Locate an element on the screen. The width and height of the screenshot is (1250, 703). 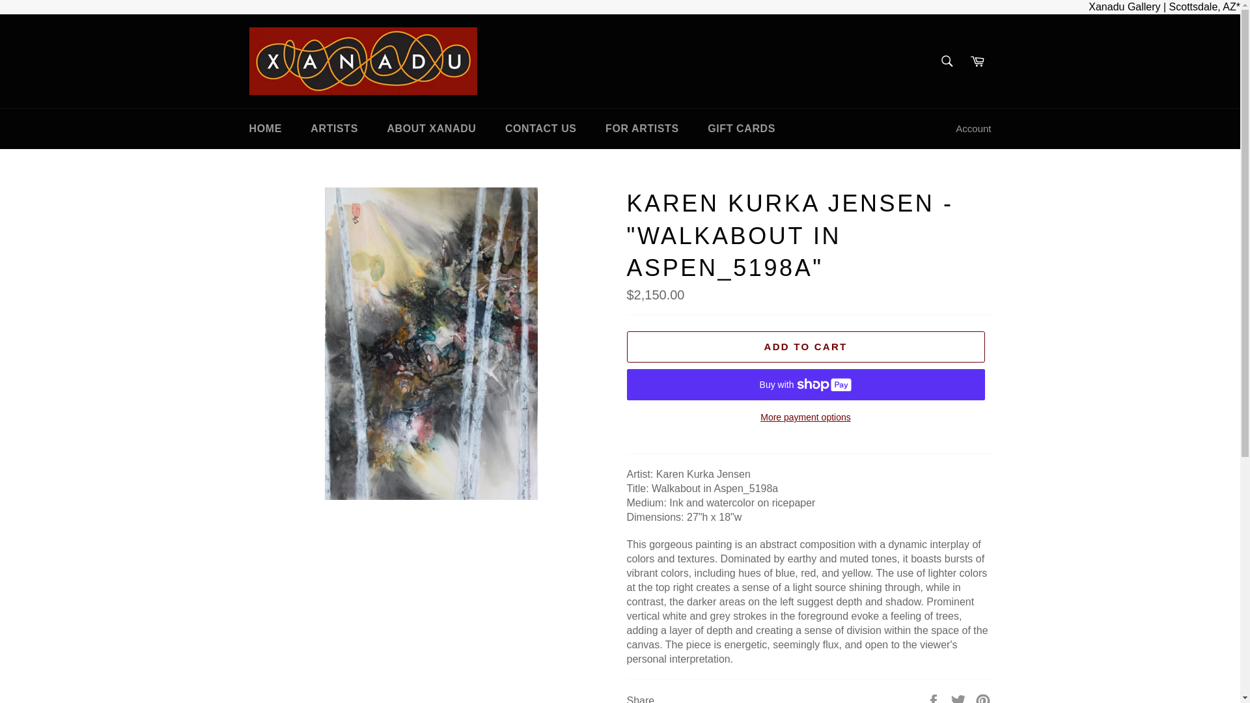
HOME is located at coordinates (264, 129).